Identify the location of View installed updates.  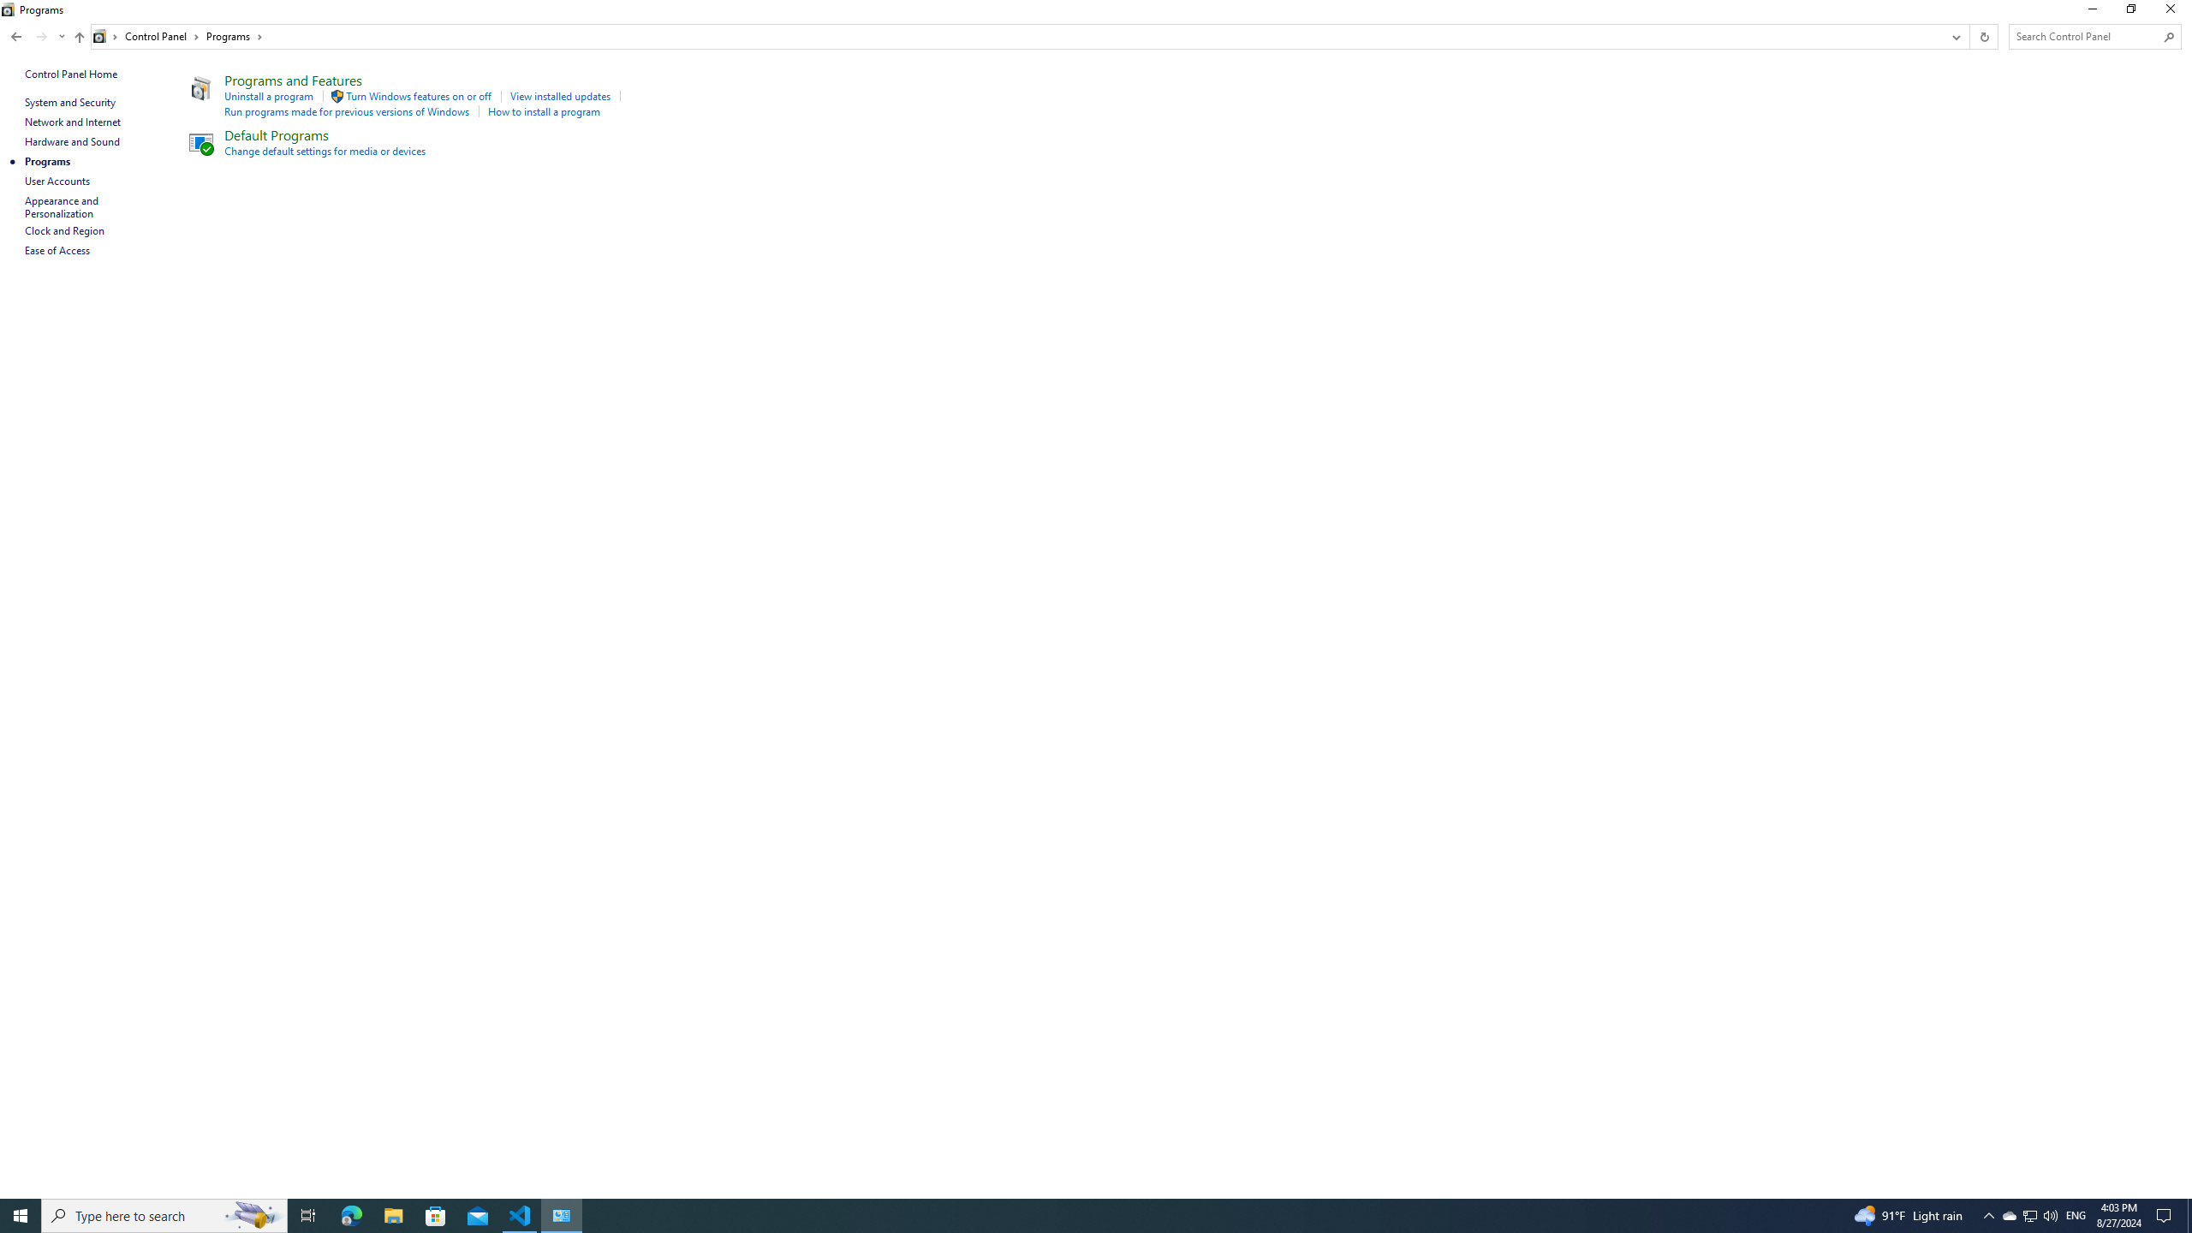
(560, 96).